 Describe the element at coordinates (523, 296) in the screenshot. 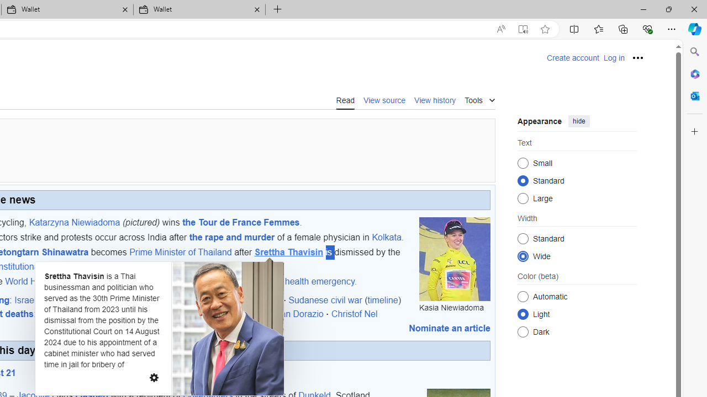

I see `Automatic` at that location.